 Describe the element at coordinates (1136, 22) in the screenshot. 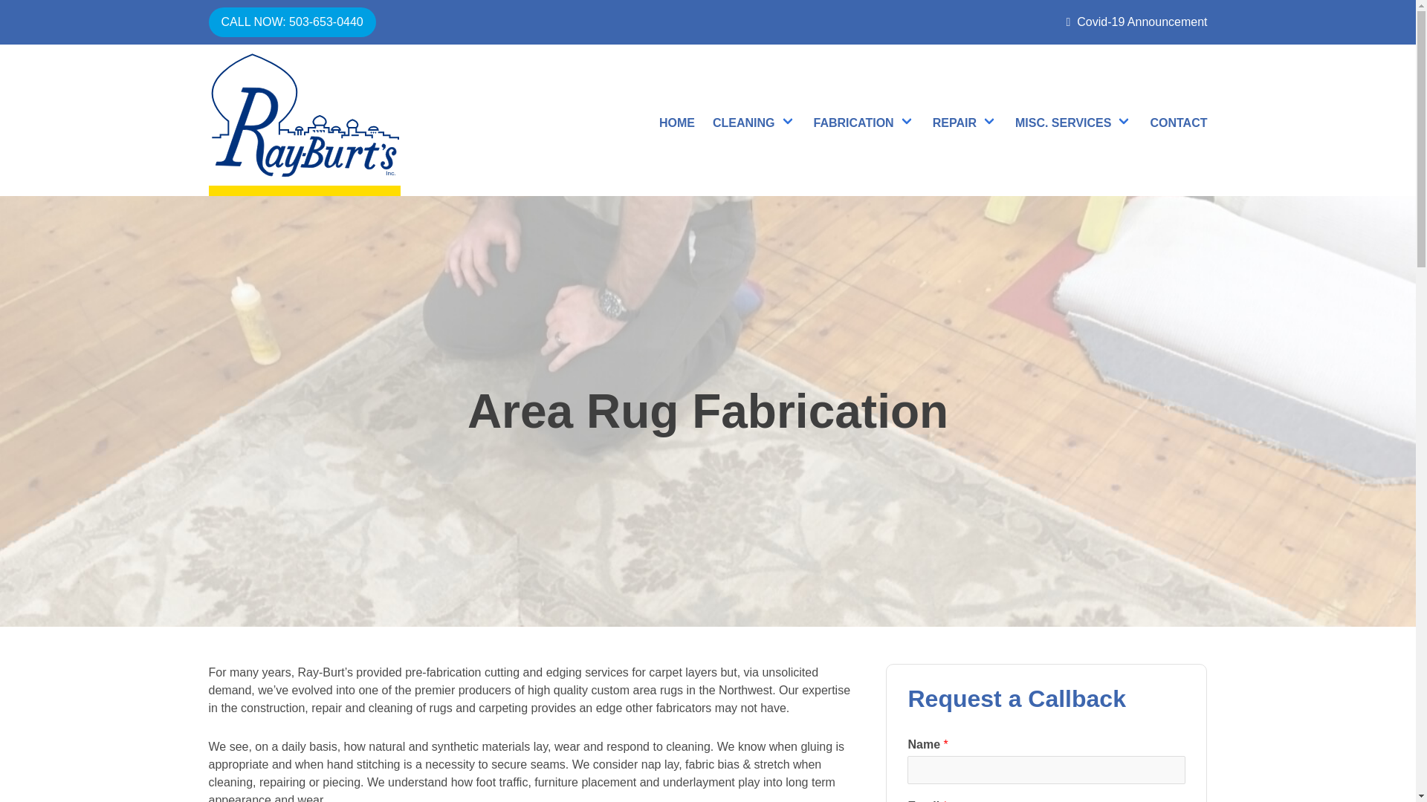

I see `  Covid-19 Announcement` at that location.